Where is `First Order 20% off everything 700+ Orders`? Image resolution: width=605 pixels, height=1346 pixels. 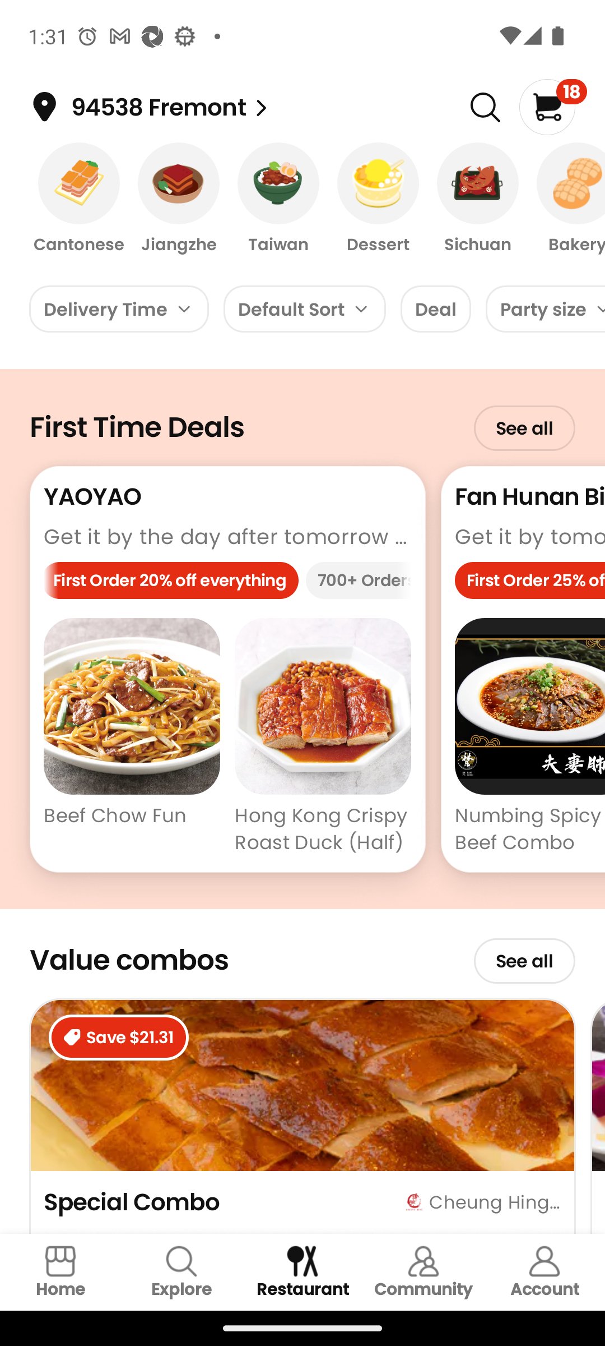
First Order 20% off everything 700+ Orders is located at coordinates (227, 584).